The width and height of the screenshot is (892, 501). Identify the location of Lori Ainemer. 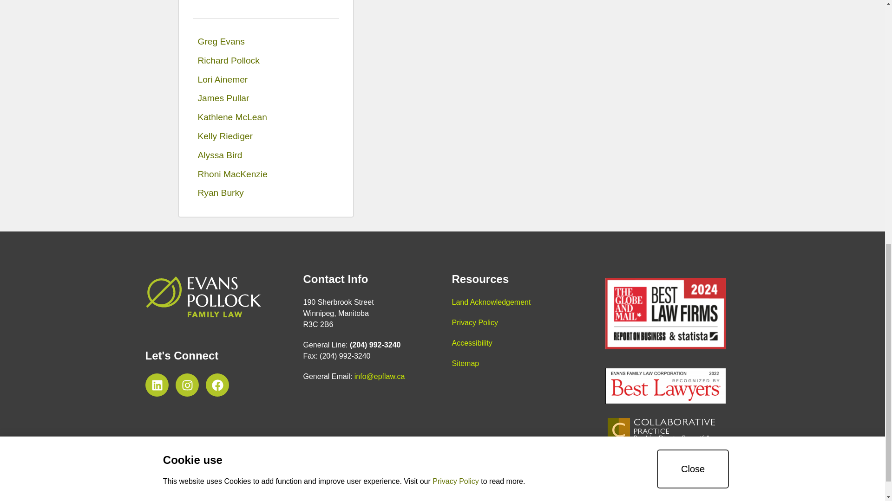
(266, 80).